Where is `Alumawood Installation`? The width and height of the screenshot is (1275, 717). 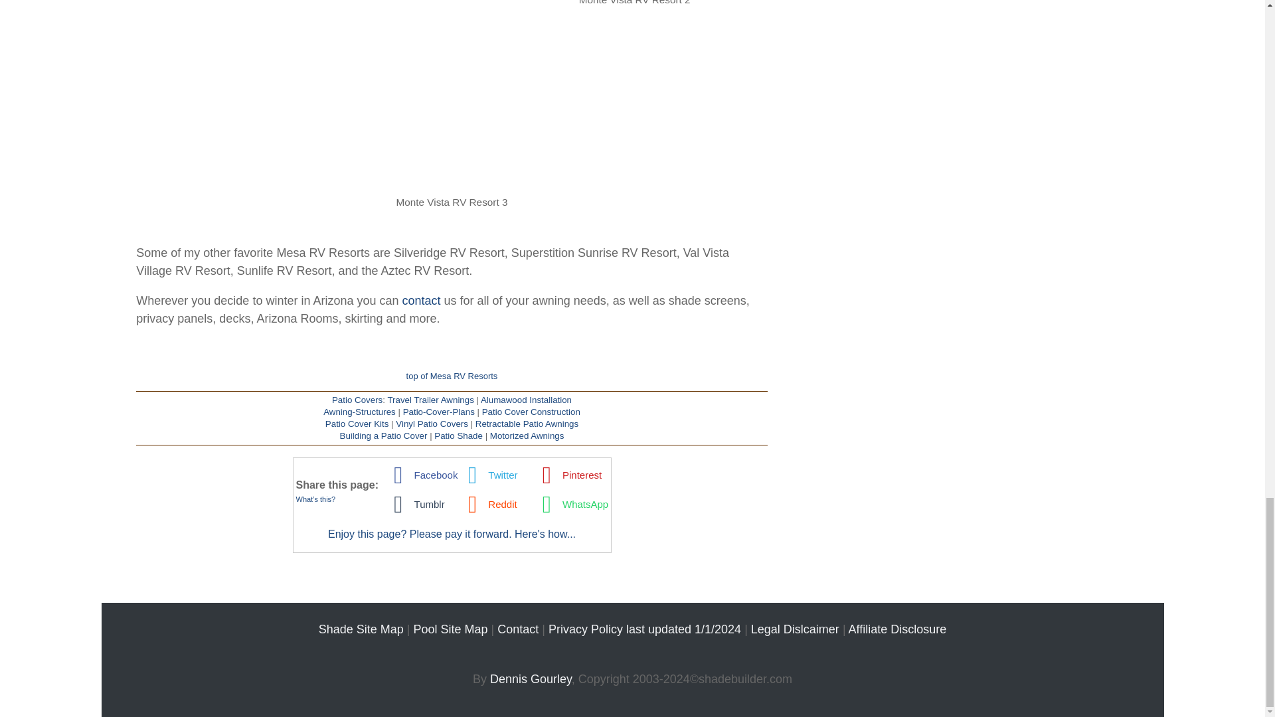 Alumawood Installation is located at coordinates (526, 400).